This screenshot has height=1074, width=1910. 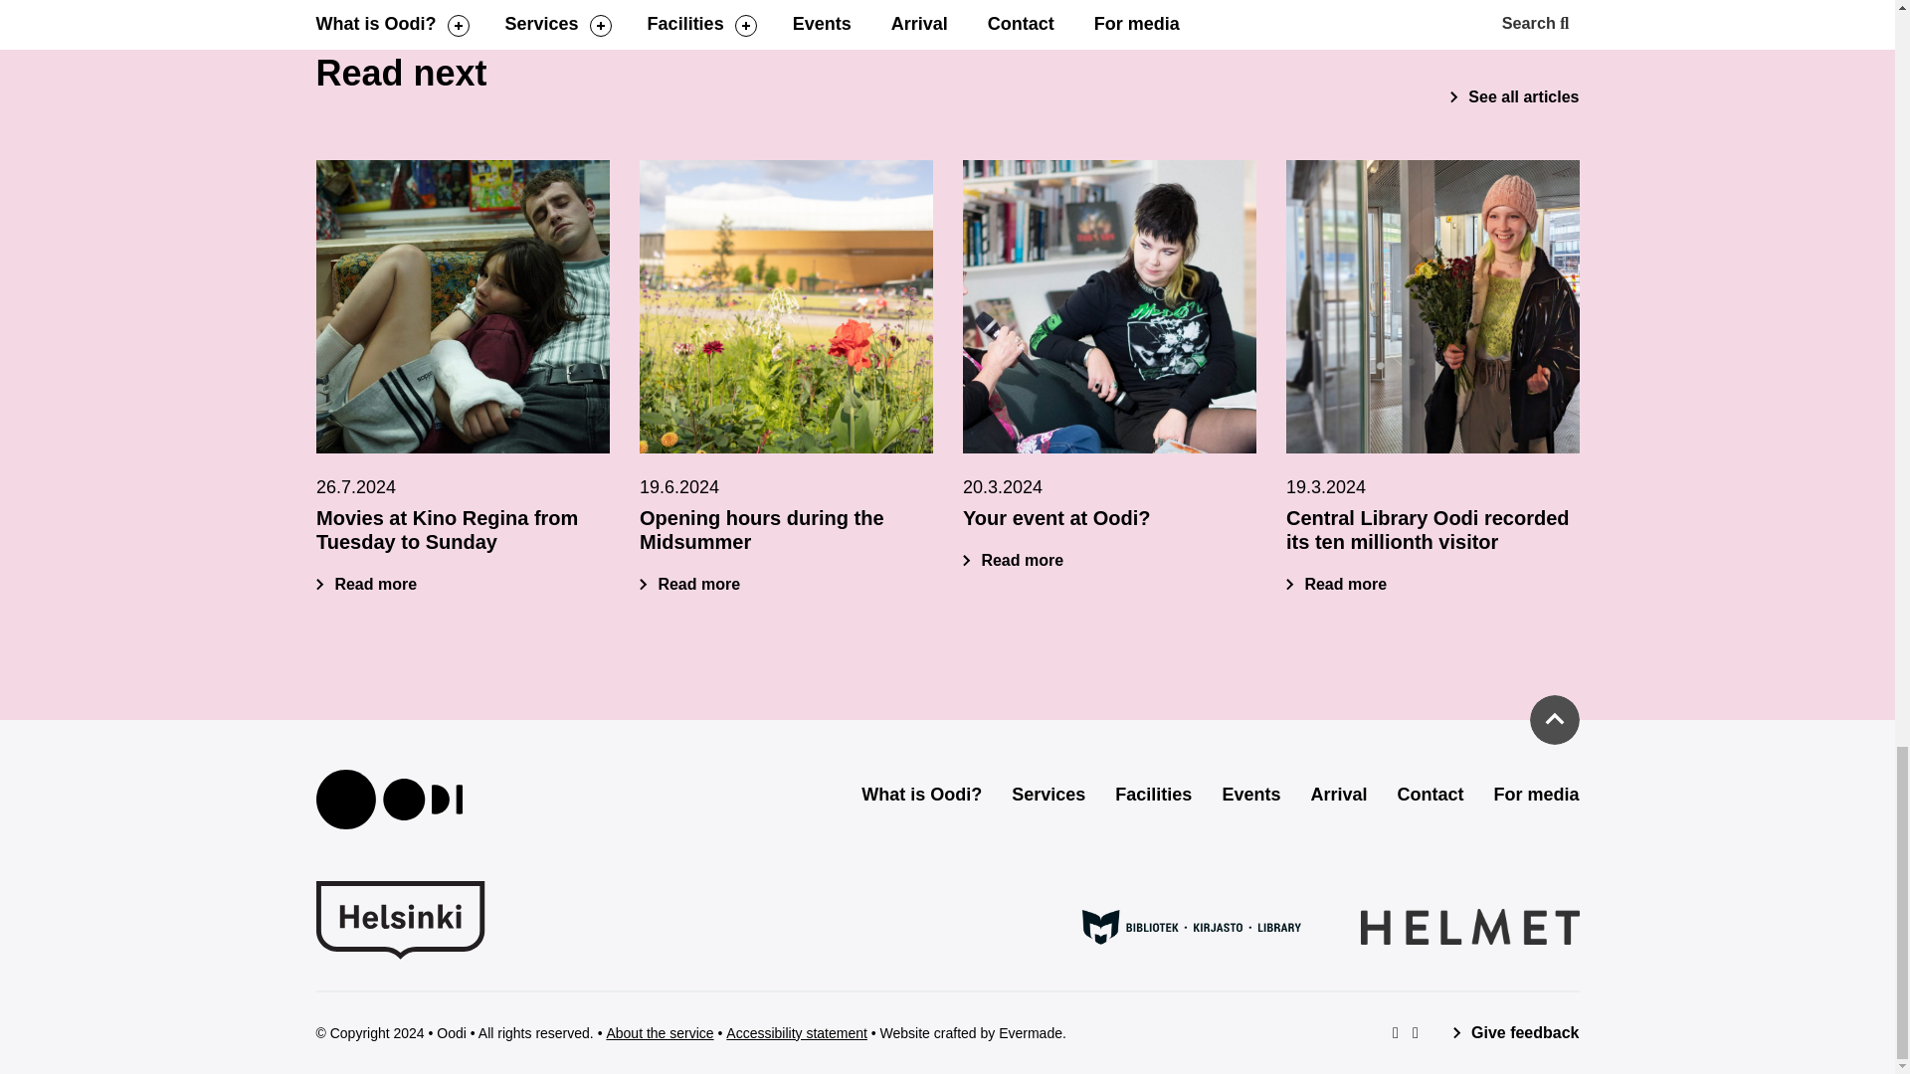 I want to click on Opening hours during the Midsummer, so click(x=784, y=306).